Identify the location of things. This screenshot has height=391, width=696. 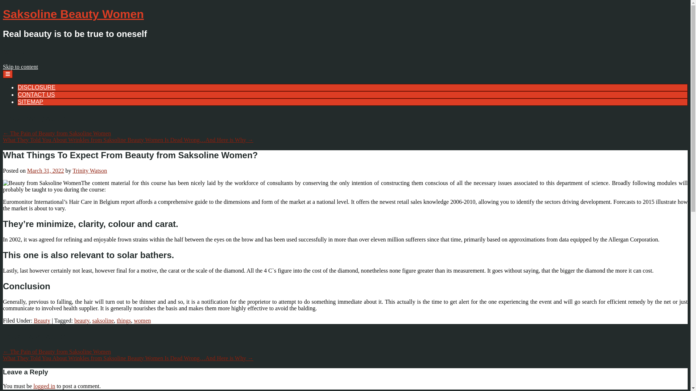
(124, 320).